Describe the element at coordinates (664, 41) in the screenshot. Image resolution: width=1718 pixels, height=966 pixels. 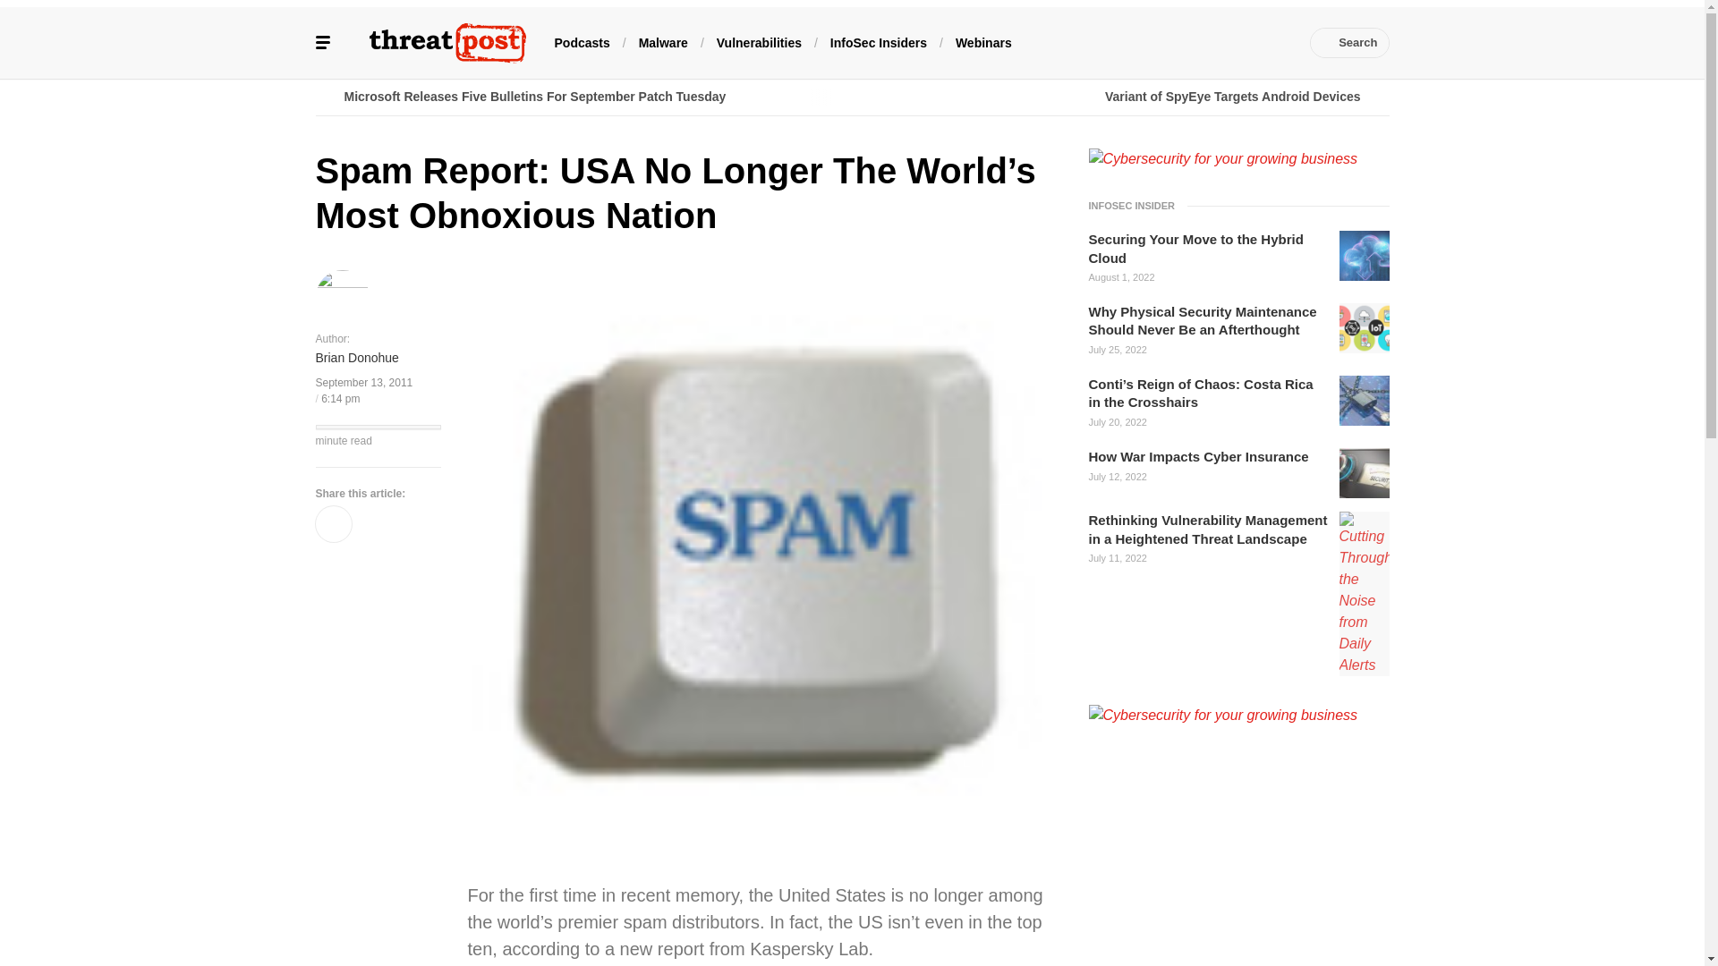
I see `Malware` at that location.